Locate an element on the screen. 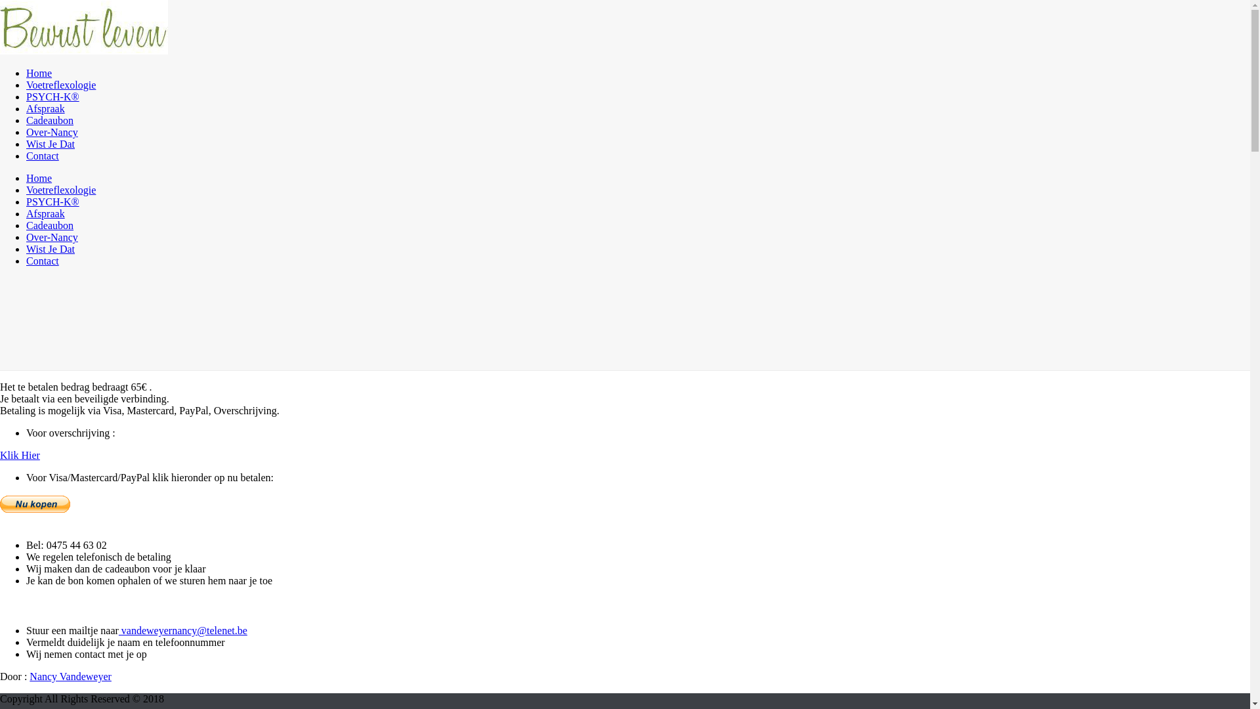 This screenshot has height=709, width=1260. Bewustleven De kwaliteit van je leven verhogen is located at coordinates (84, 28).